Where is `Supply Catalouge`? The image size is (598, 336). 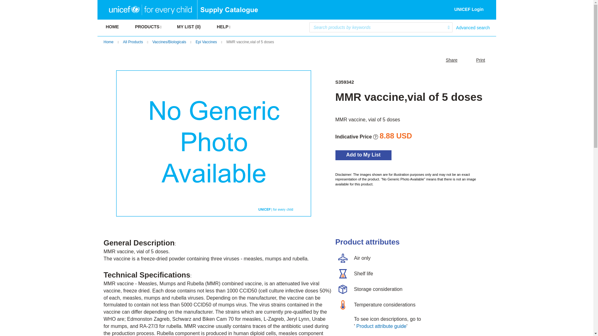 Supply Catalouge is located at coordinates (228, 13).